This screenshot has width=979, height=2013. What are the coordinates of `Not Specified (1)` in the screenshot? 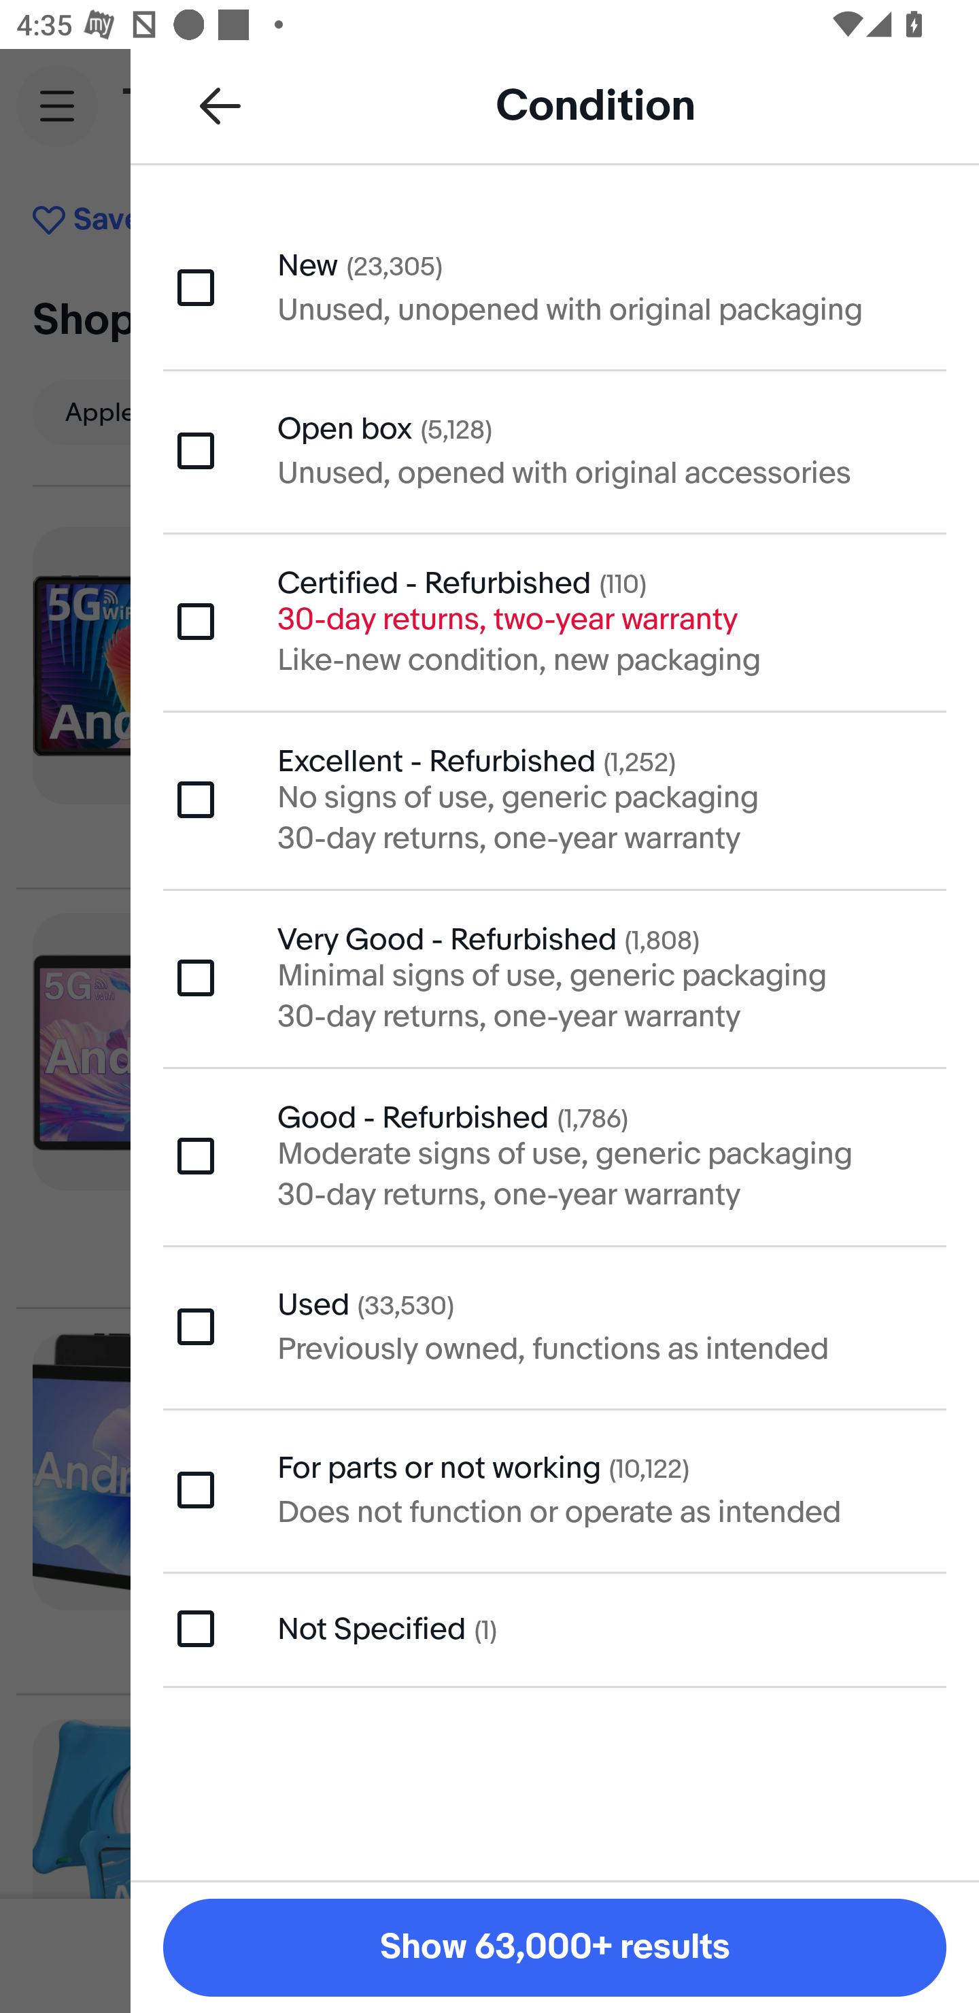 It's located at (555, 1629).